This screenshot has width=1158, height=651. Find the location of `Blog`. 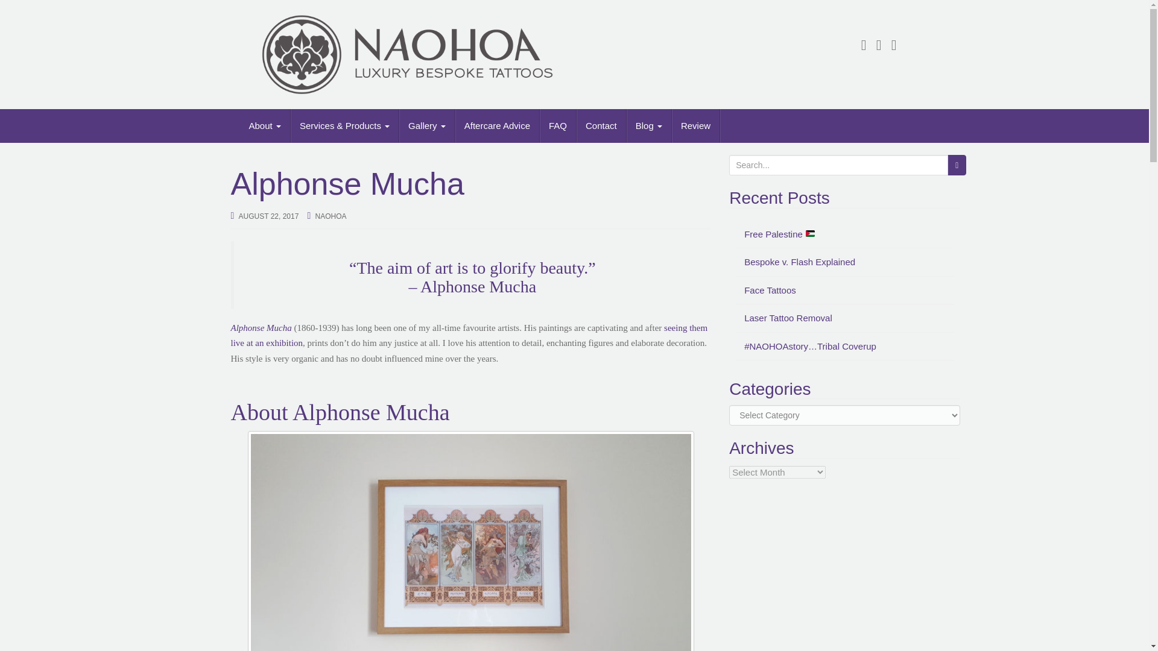

Blog is located at coordinates (649, 125).